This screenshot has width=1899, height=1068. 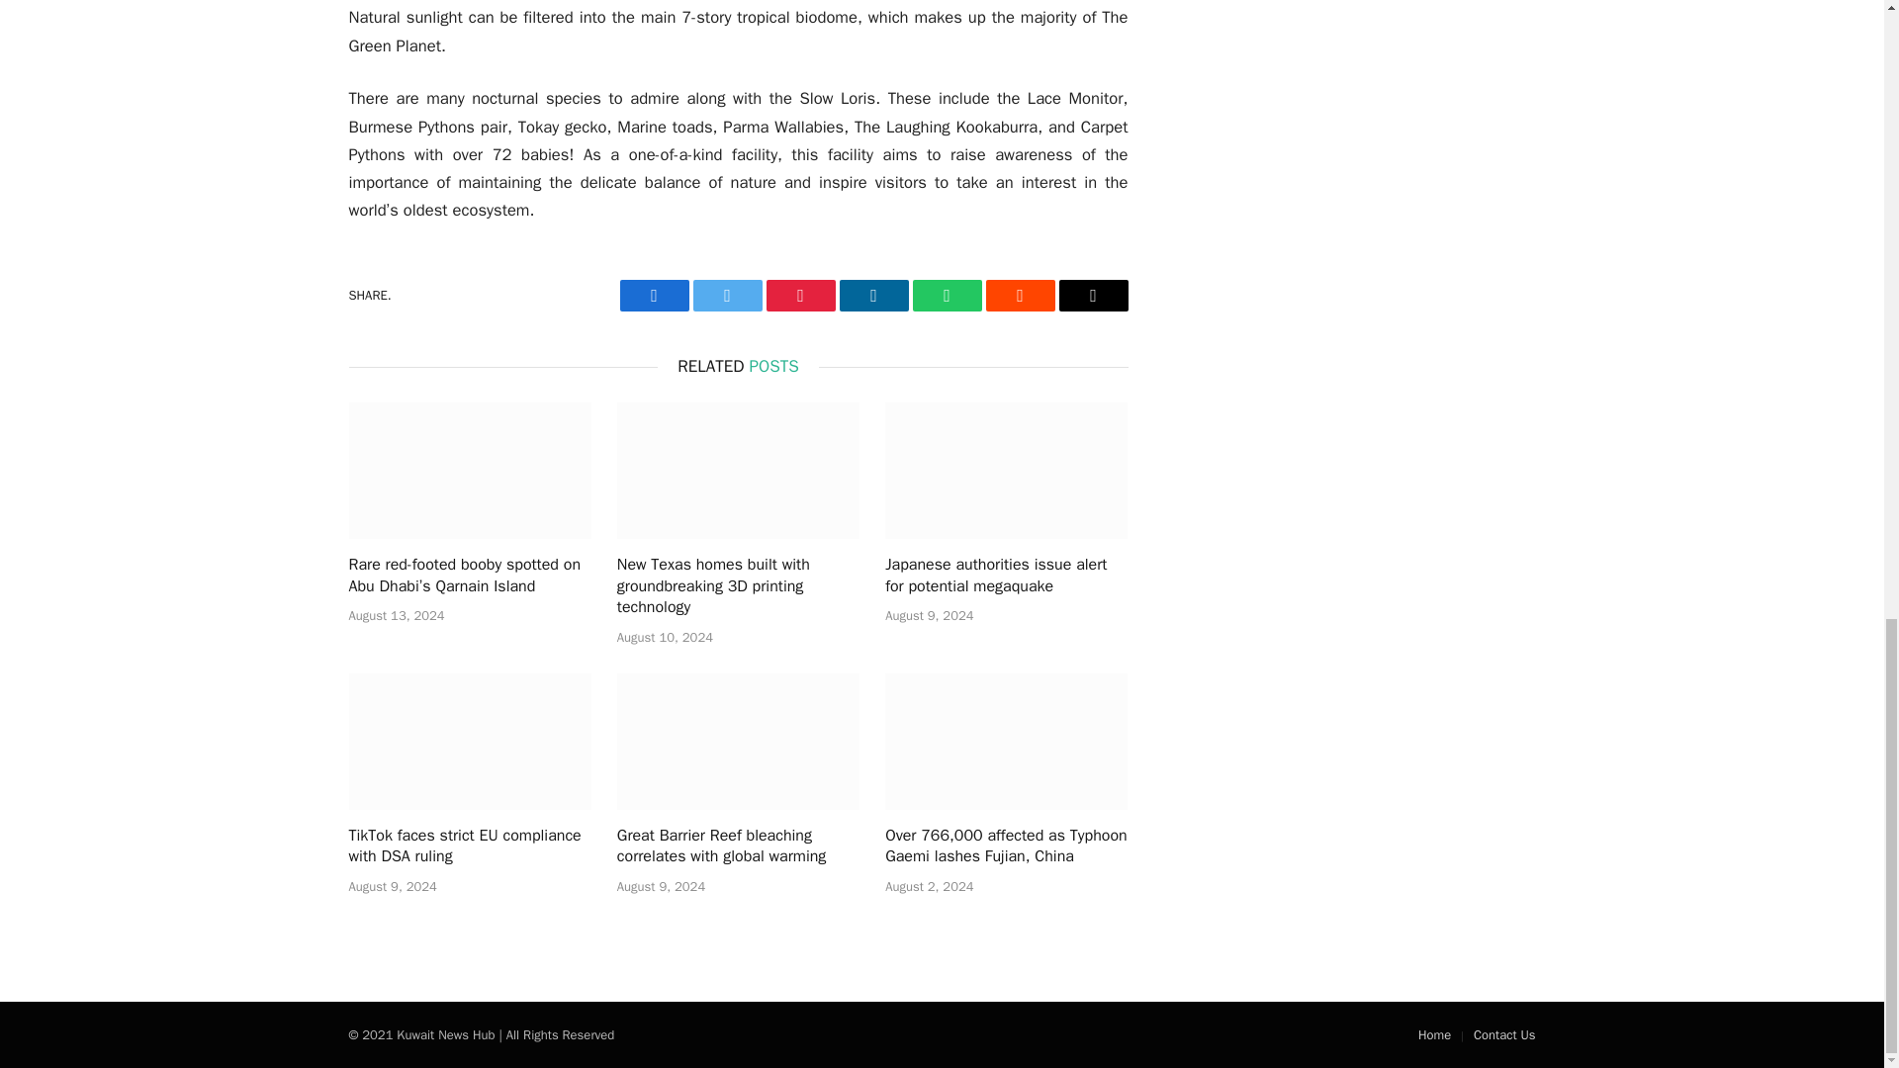 I want to click on Share on Facebook, so click(x=653, y=295).